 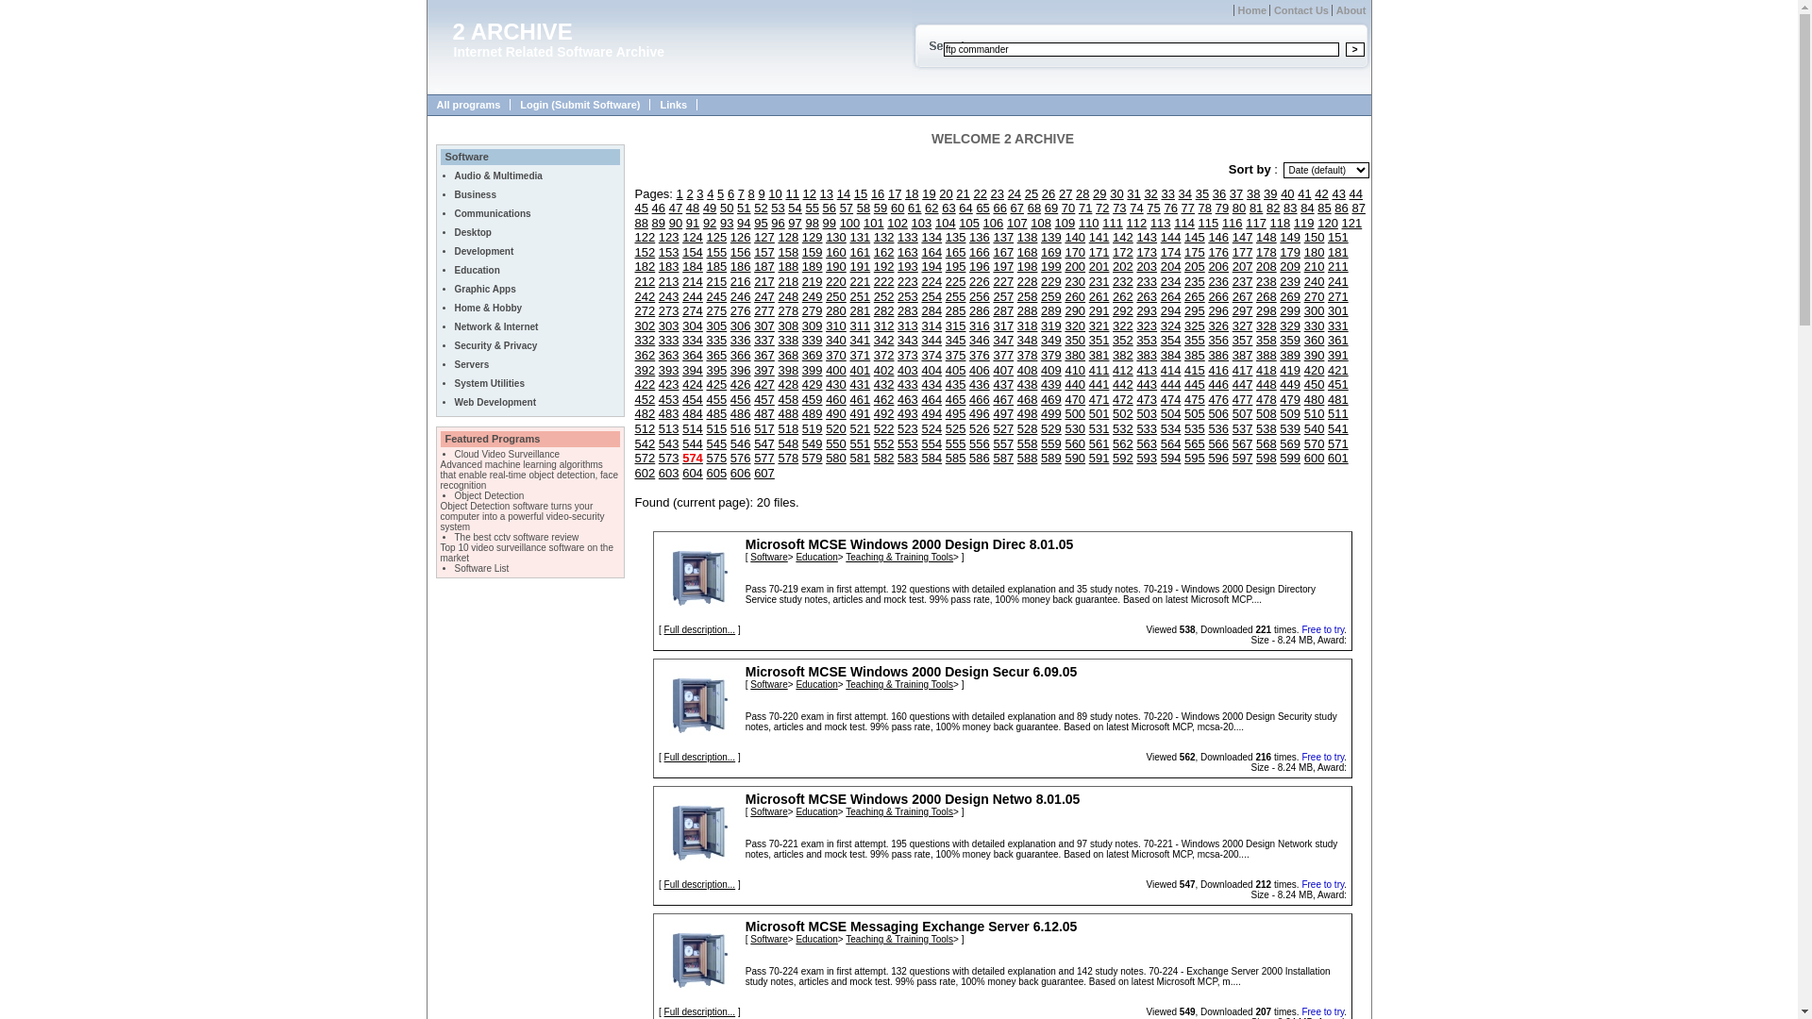 I want to click on 263, so click(x=1147, y=296).